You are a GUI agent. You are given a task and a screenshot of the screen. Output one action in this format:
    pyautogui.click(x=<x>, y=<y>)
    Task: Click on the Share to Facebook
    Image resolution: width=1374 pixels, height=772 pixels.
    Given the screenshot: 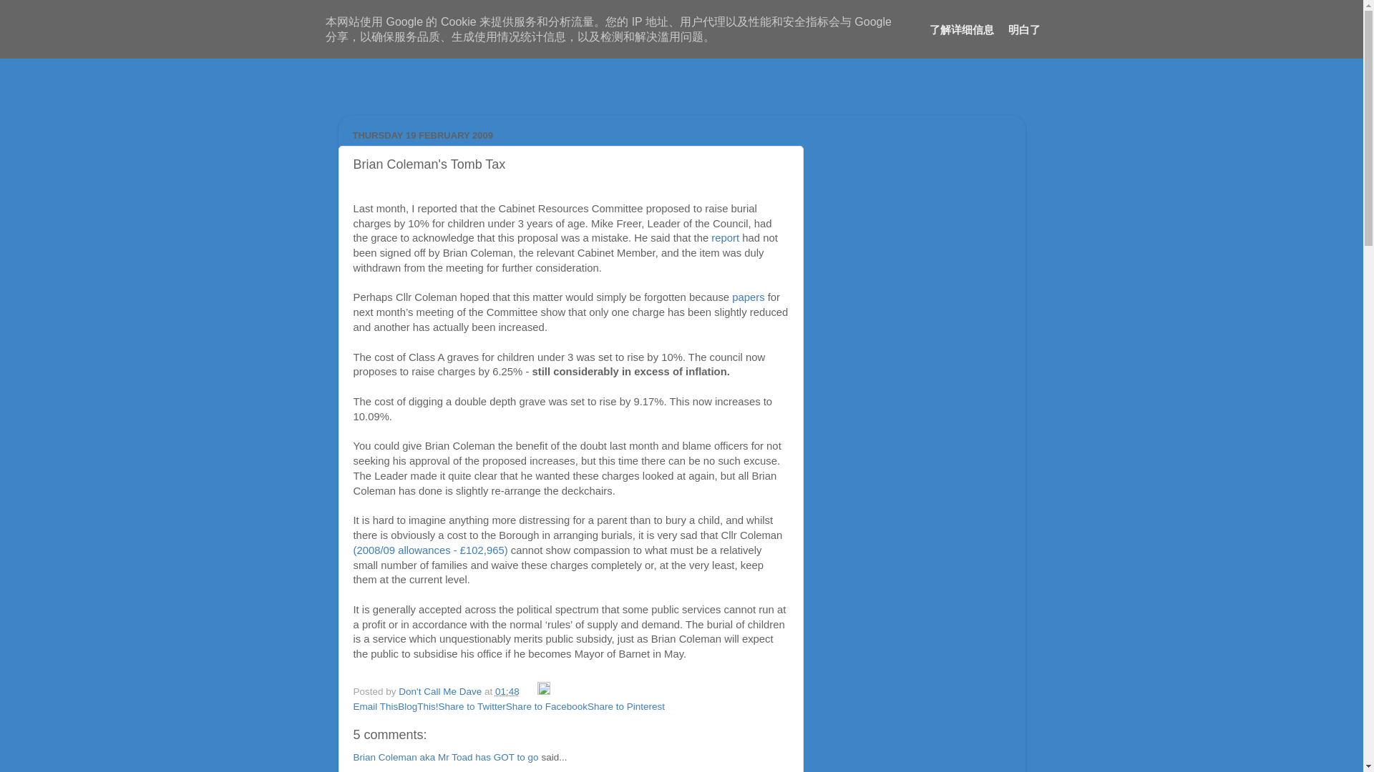 What is the action you would take?
    pyautogui.click(x=547, y=706)
    